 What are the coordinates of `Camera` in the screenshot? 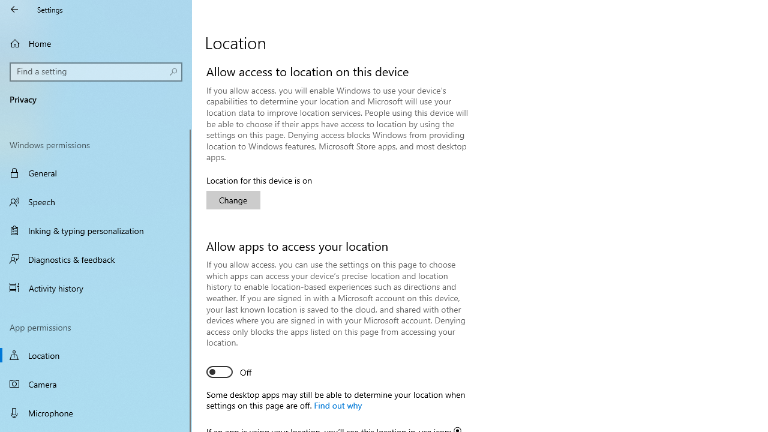 It's located at (96, 384).